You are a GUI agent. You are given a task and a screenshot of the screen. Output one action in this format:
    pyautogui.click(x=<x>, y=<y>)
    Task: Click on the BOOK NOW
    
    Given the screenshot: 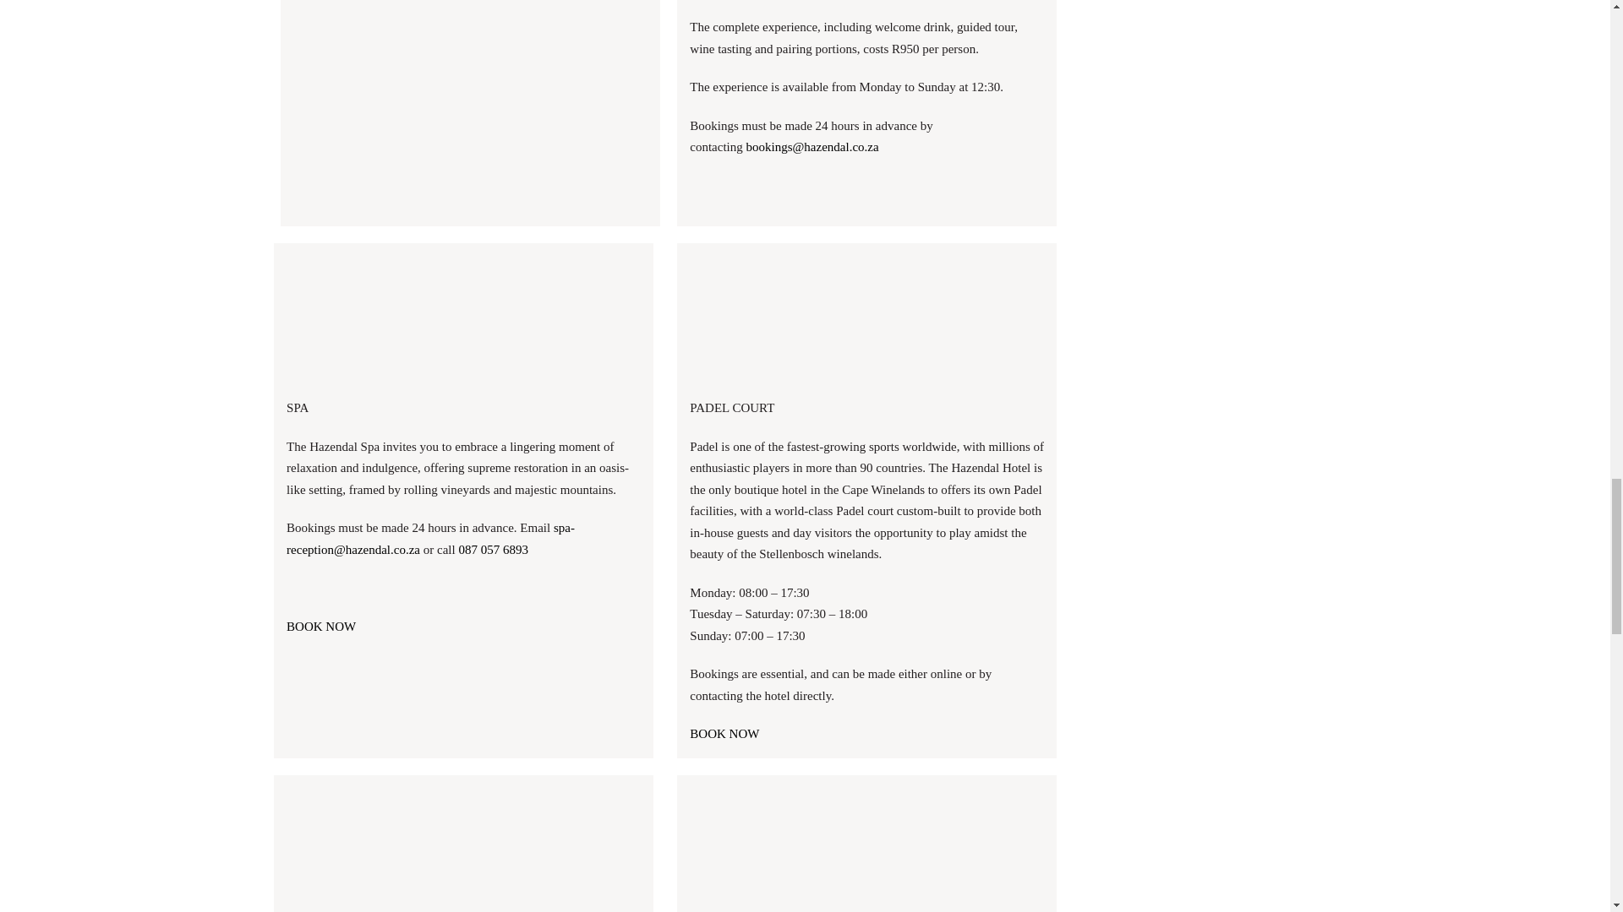 What is the action you would take?
    pyautogui.click(x=724, y=733)
    